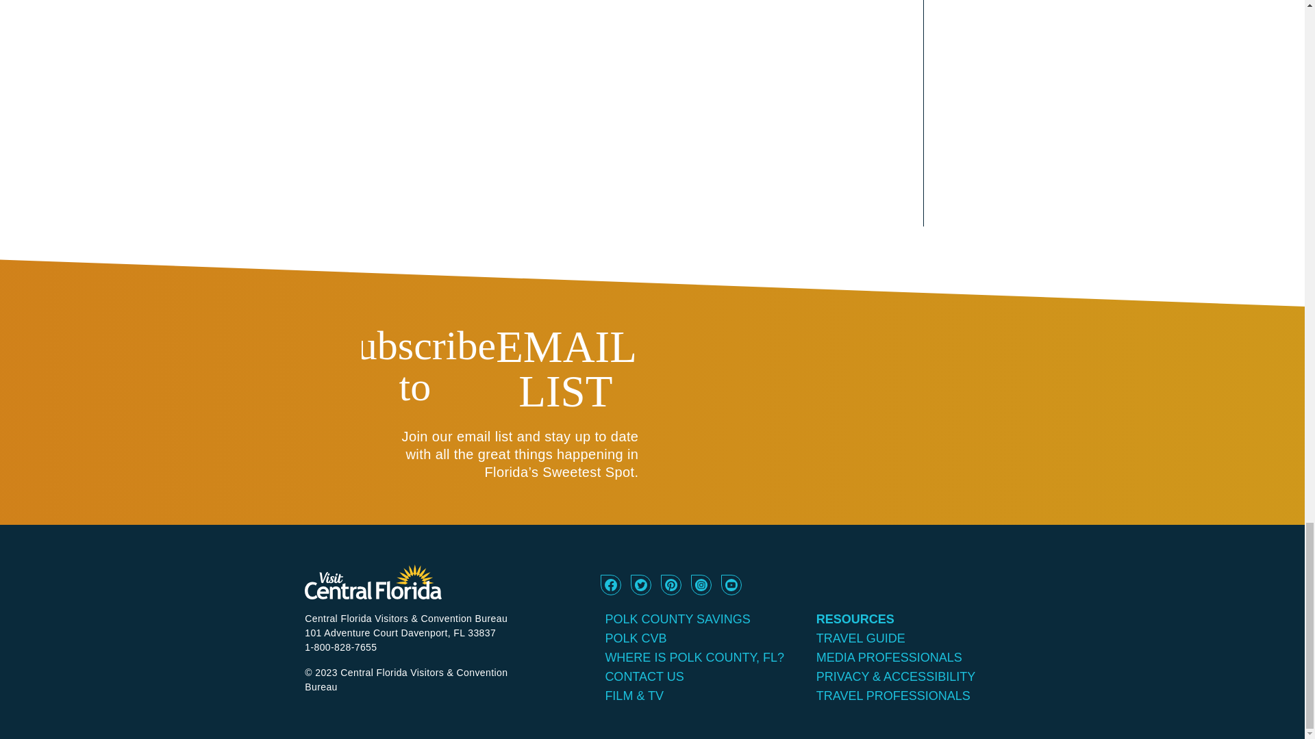  What do you see at coordinates (671, 591) in the screenshot?
I see `Pinterest` at bounding box center [671, 591].